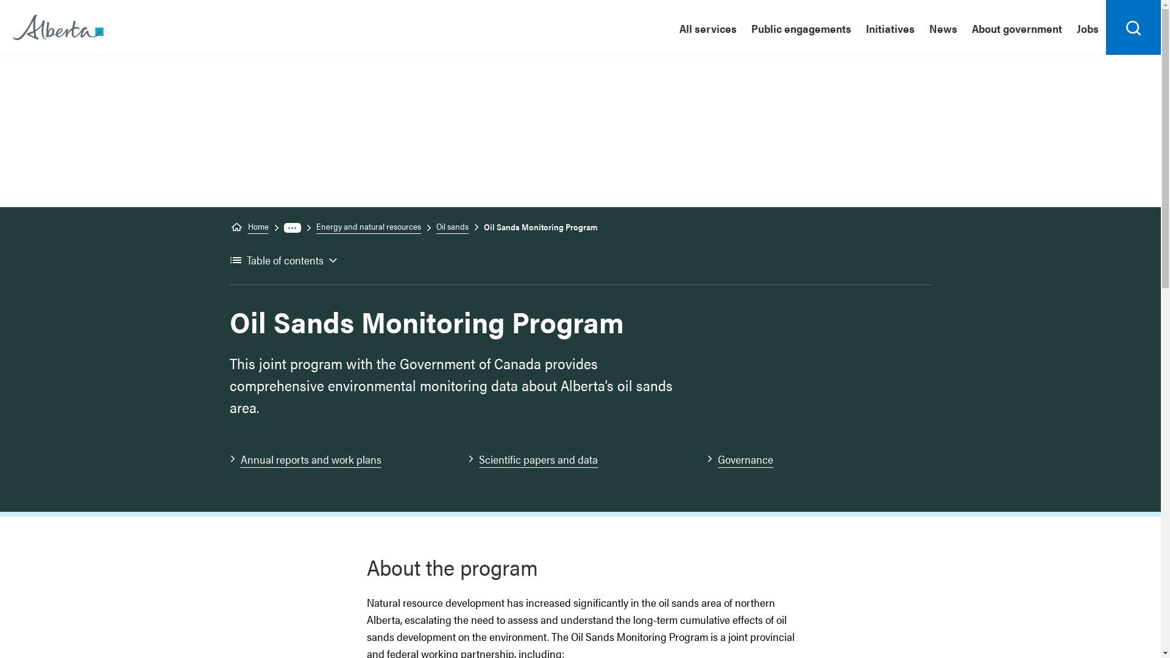 Image resolution: width=1170 pixels, height=658 pixels. I want to click on Initiatives, so click(890, 27).